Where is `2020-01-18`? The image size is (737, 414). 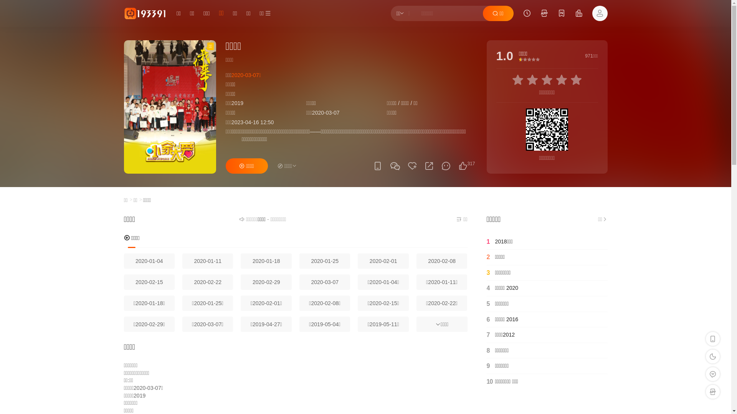
2020-01-18 is located at coordinates (266, 261).